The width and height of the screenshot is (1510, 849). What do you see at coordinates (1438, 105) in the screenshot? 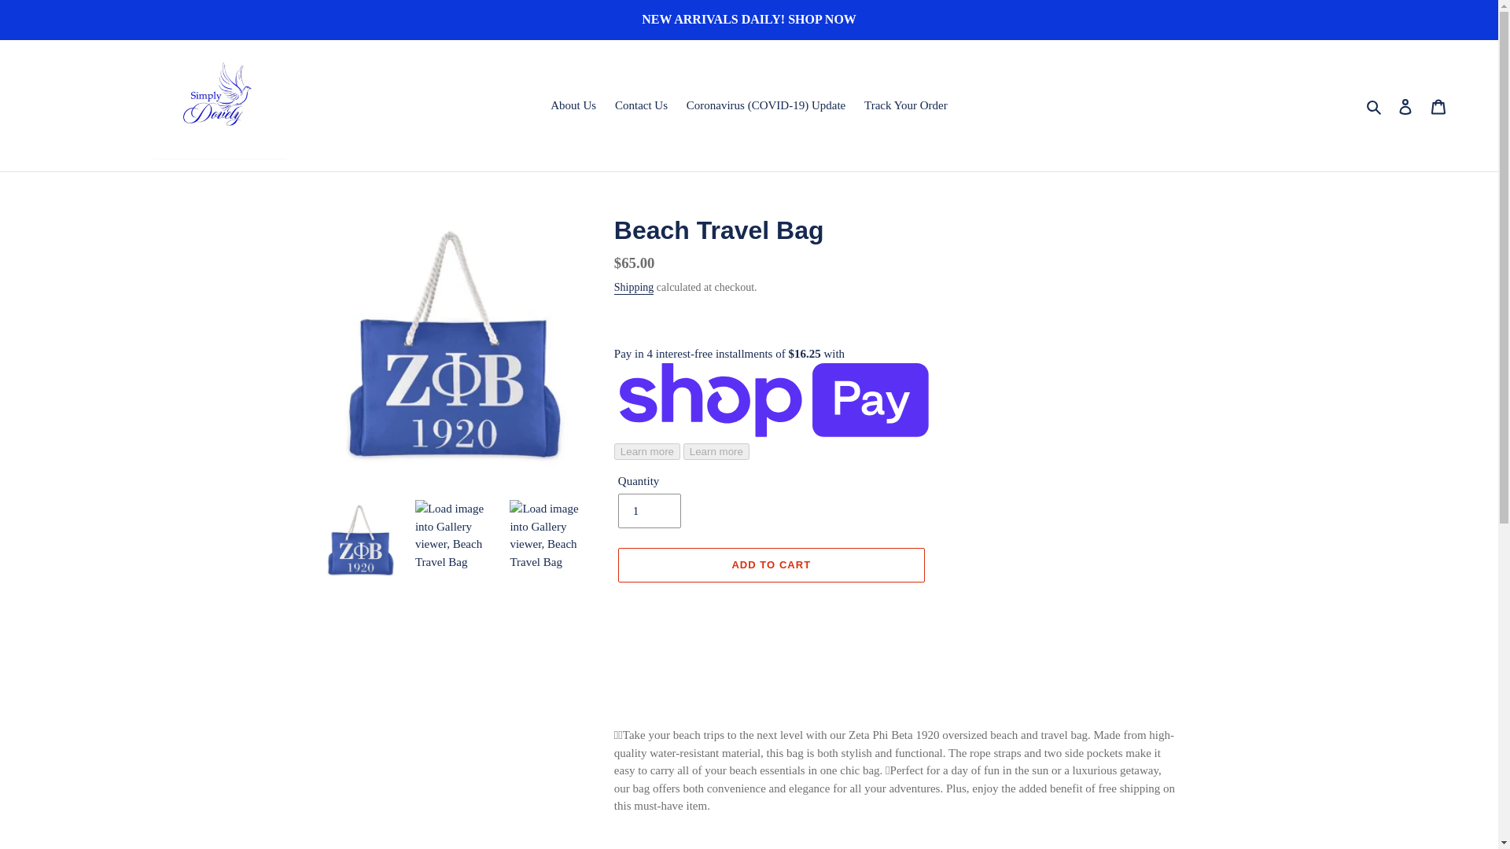
I see `Cart` at bounding box center [1438, 105].